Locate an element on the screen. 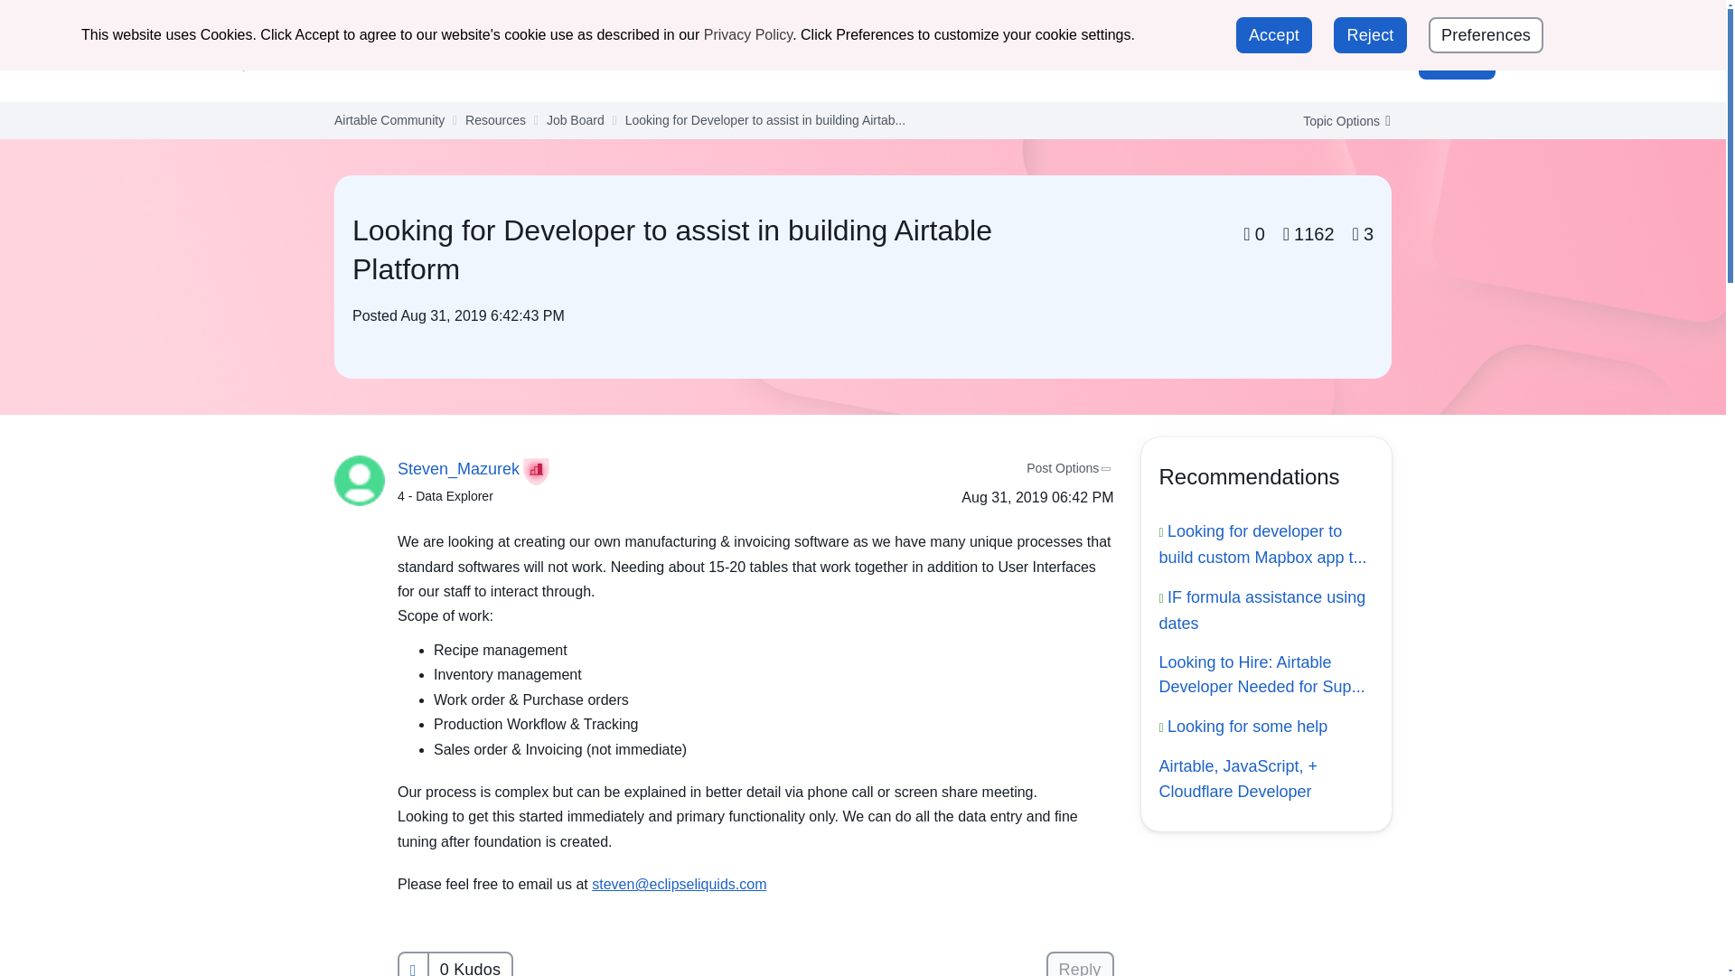  Show option menu is located at coordinates (1341, 121).